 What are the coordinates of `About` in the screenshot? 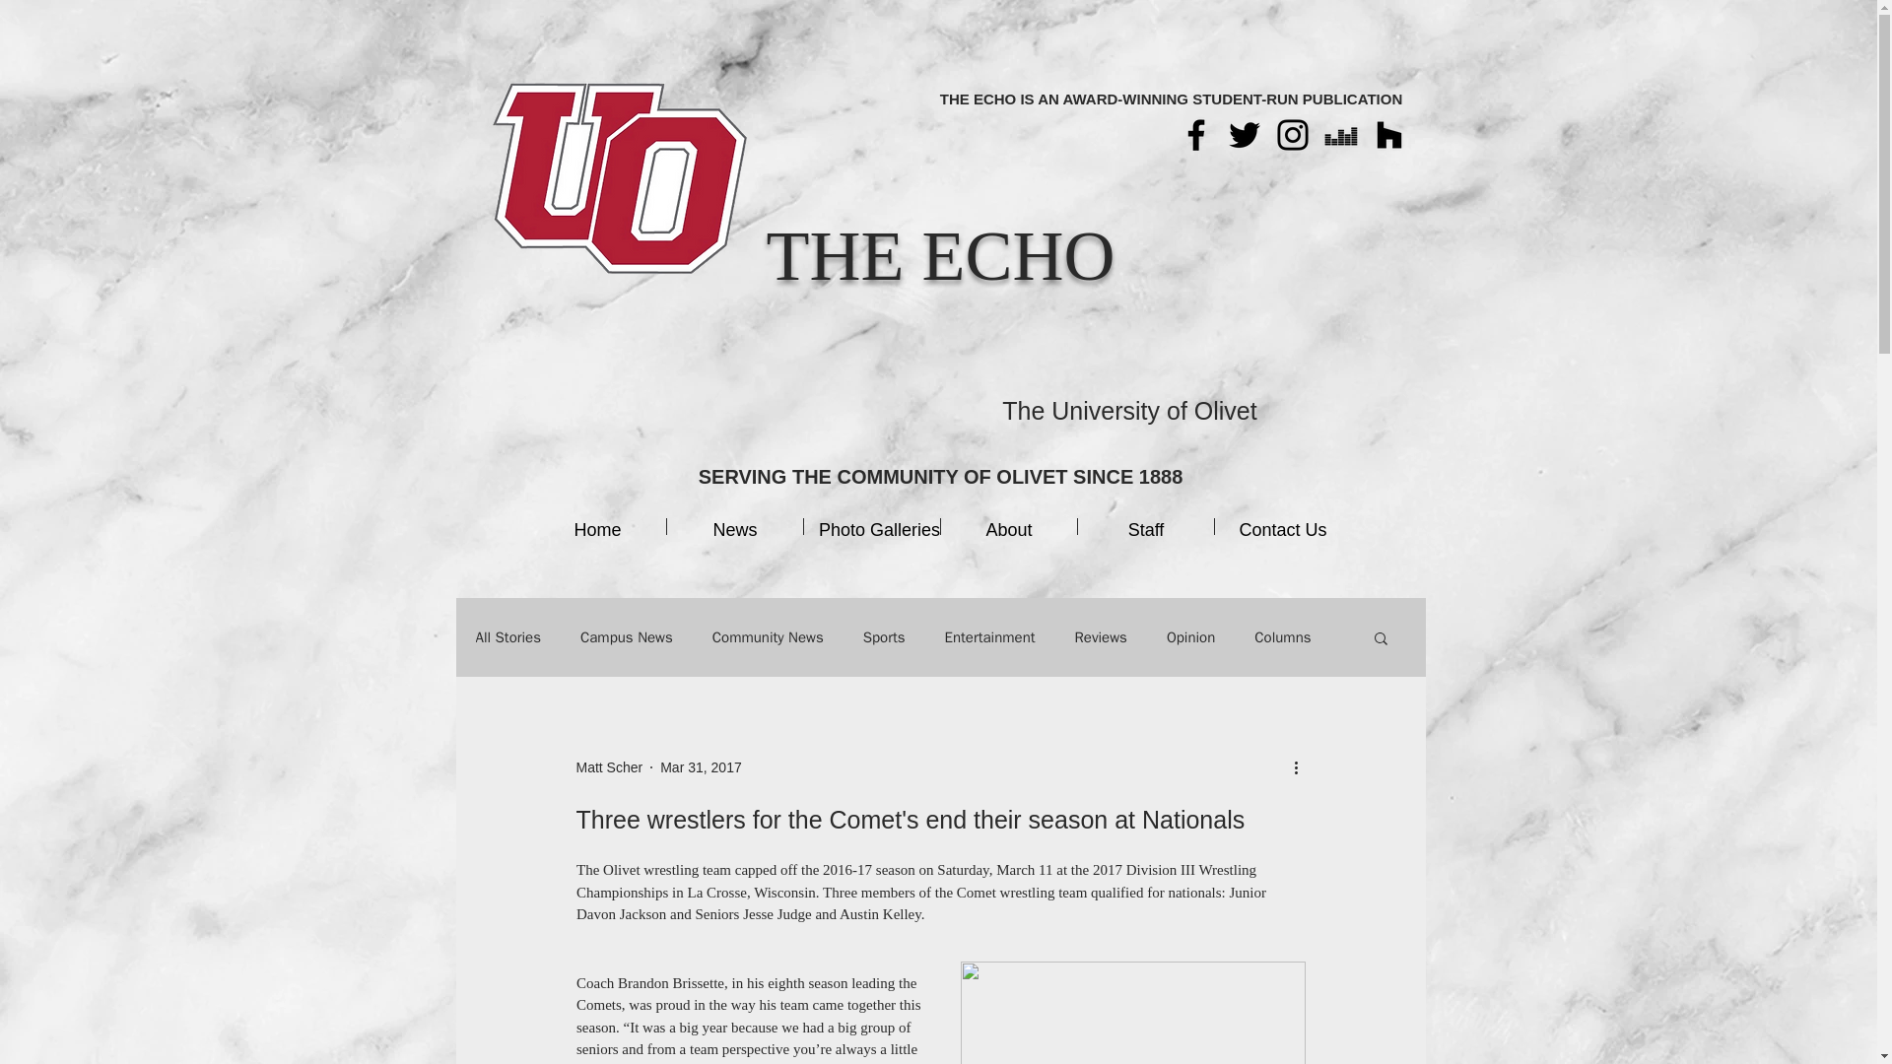 It's located at (1008, 526).